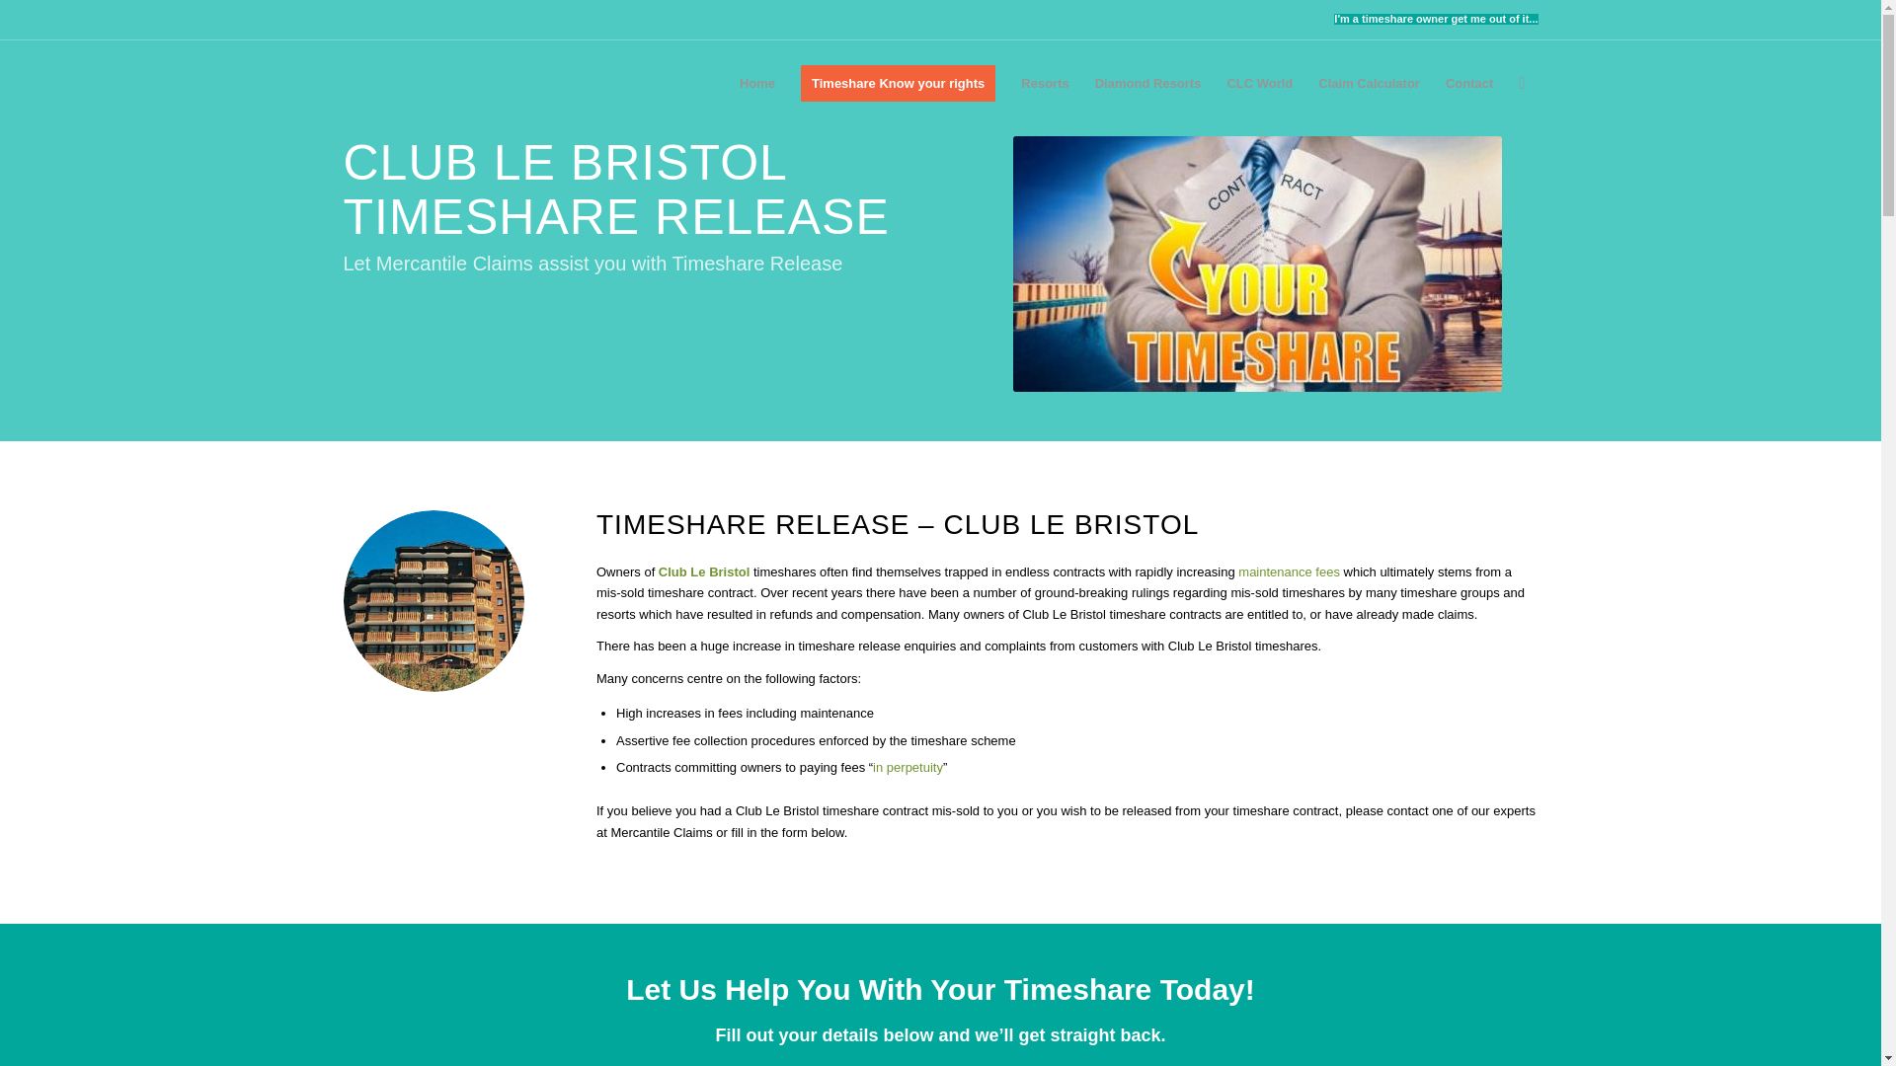 The height and width of the screenshot is (1066, 1896). I want to click on maintenance fees, so click(1289, 572).